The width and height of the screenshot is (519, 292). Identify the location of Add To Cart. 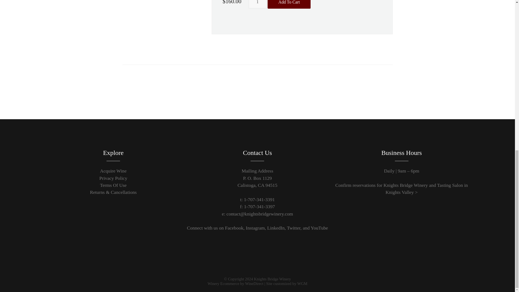
(289, 4).